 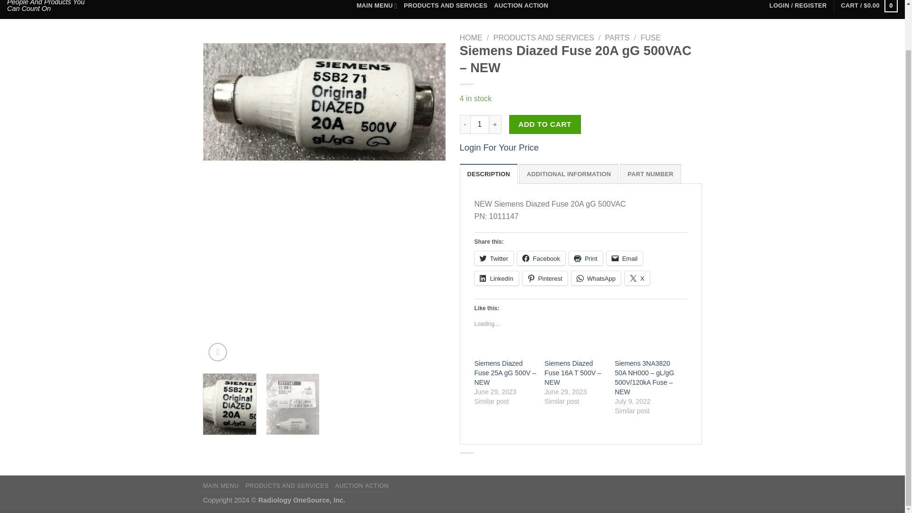 What do you see at coordinates (543, 38) in the screenshot?
I see `PRODUCTS AND SERVICES` at bounding box center [543, 38].